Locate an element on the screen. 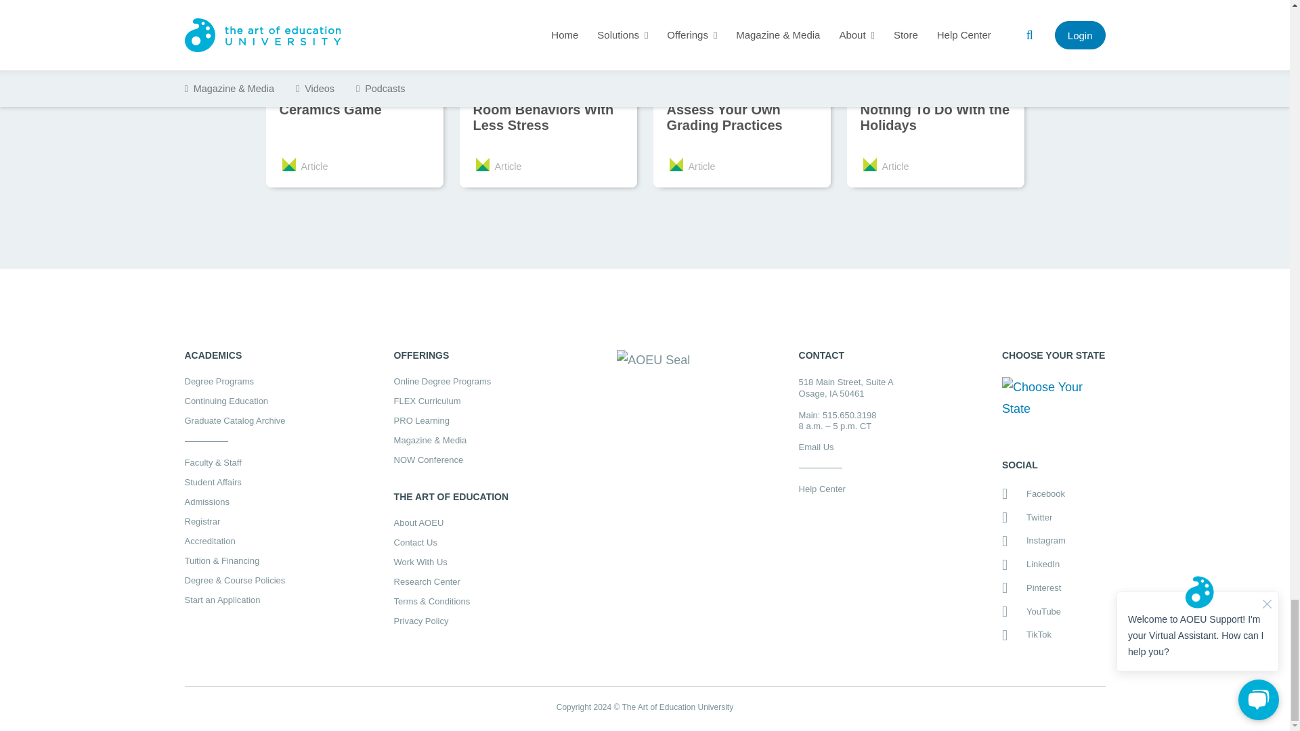 Image resolution: width=1300 pixels, height=731 pixels. Graduate Catalog Archive is located at coordinates (234, 420).